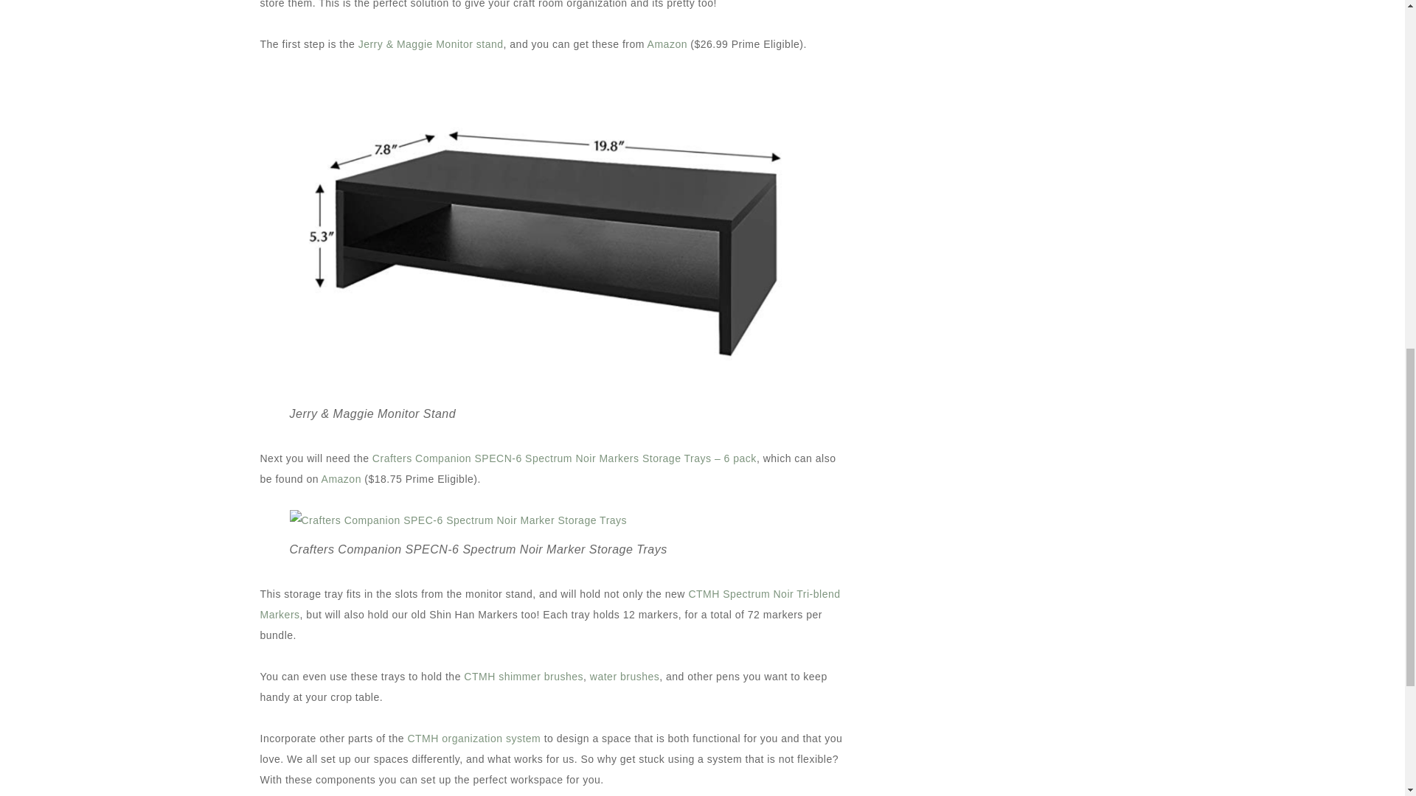 The image size is (1416, 796). I want to click on Amazon, so click(667, 44).